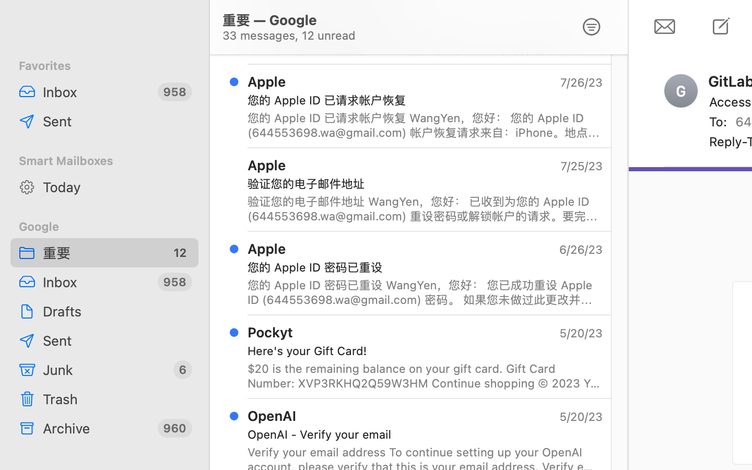  What do you see at coordinates (581, 166) in the screenshot?
I see `7/25/23` at bounding box center [581, 166].